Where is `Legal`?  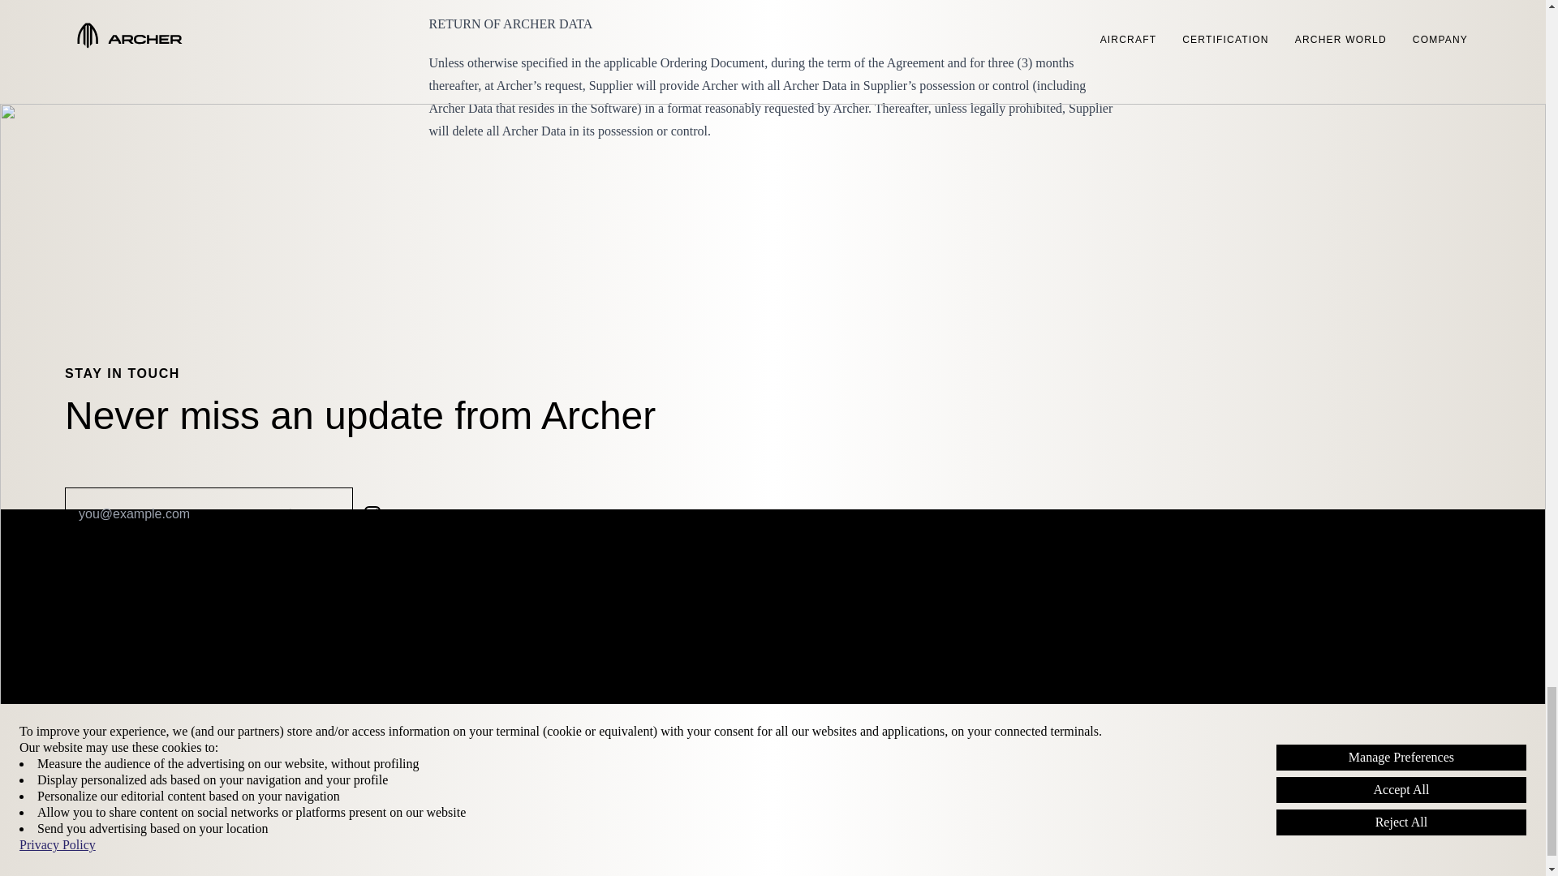 Legal is located at coordinates (1170, 673).